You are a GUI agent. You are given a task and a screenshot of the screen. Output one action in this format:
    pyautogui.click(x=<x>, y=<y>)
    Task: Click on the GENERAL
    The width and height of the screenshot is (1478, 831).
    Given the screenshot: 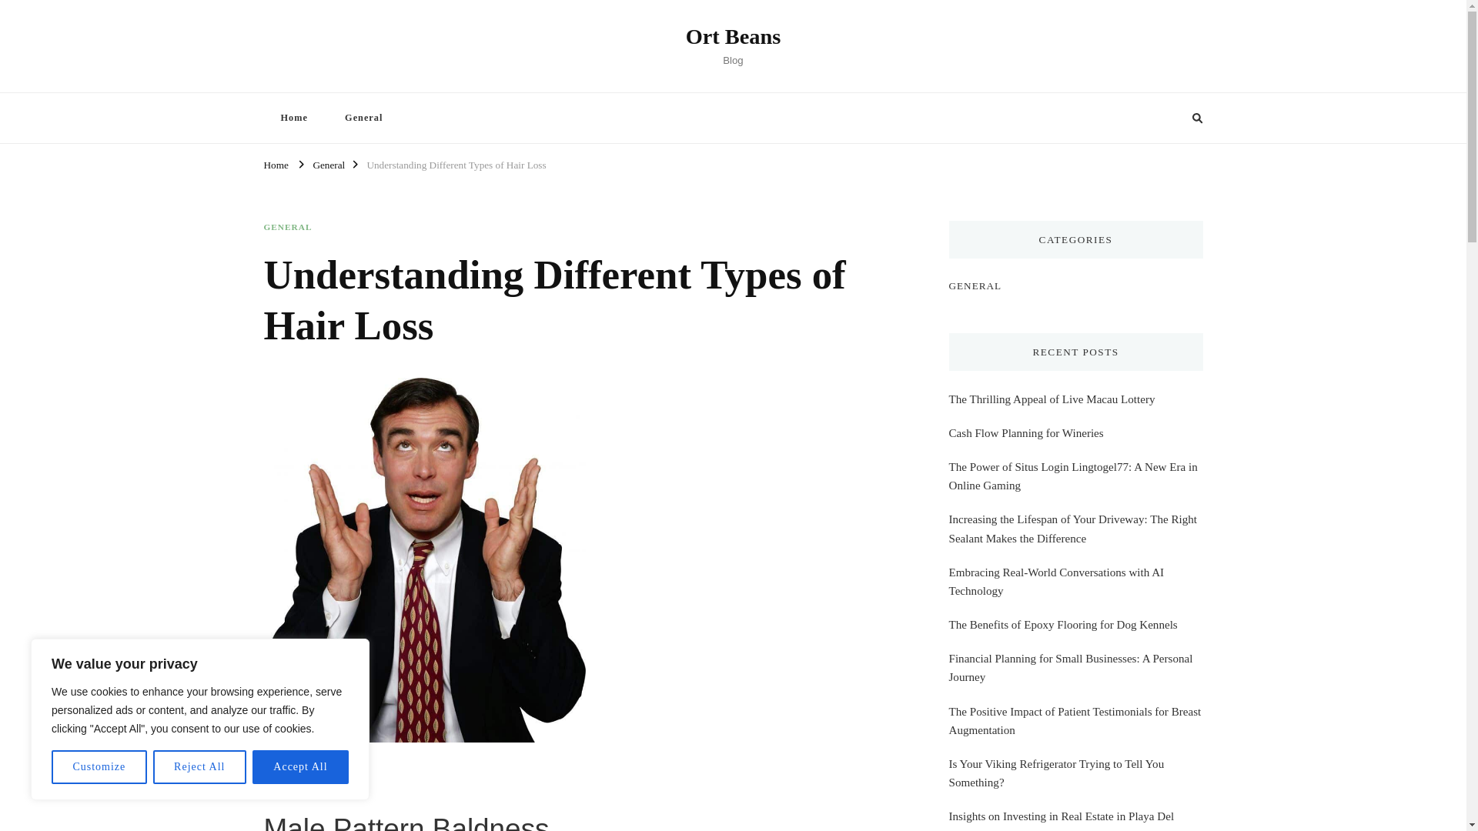 What is the action you would take?
    pyautogui.click(x=287, y=227)
    